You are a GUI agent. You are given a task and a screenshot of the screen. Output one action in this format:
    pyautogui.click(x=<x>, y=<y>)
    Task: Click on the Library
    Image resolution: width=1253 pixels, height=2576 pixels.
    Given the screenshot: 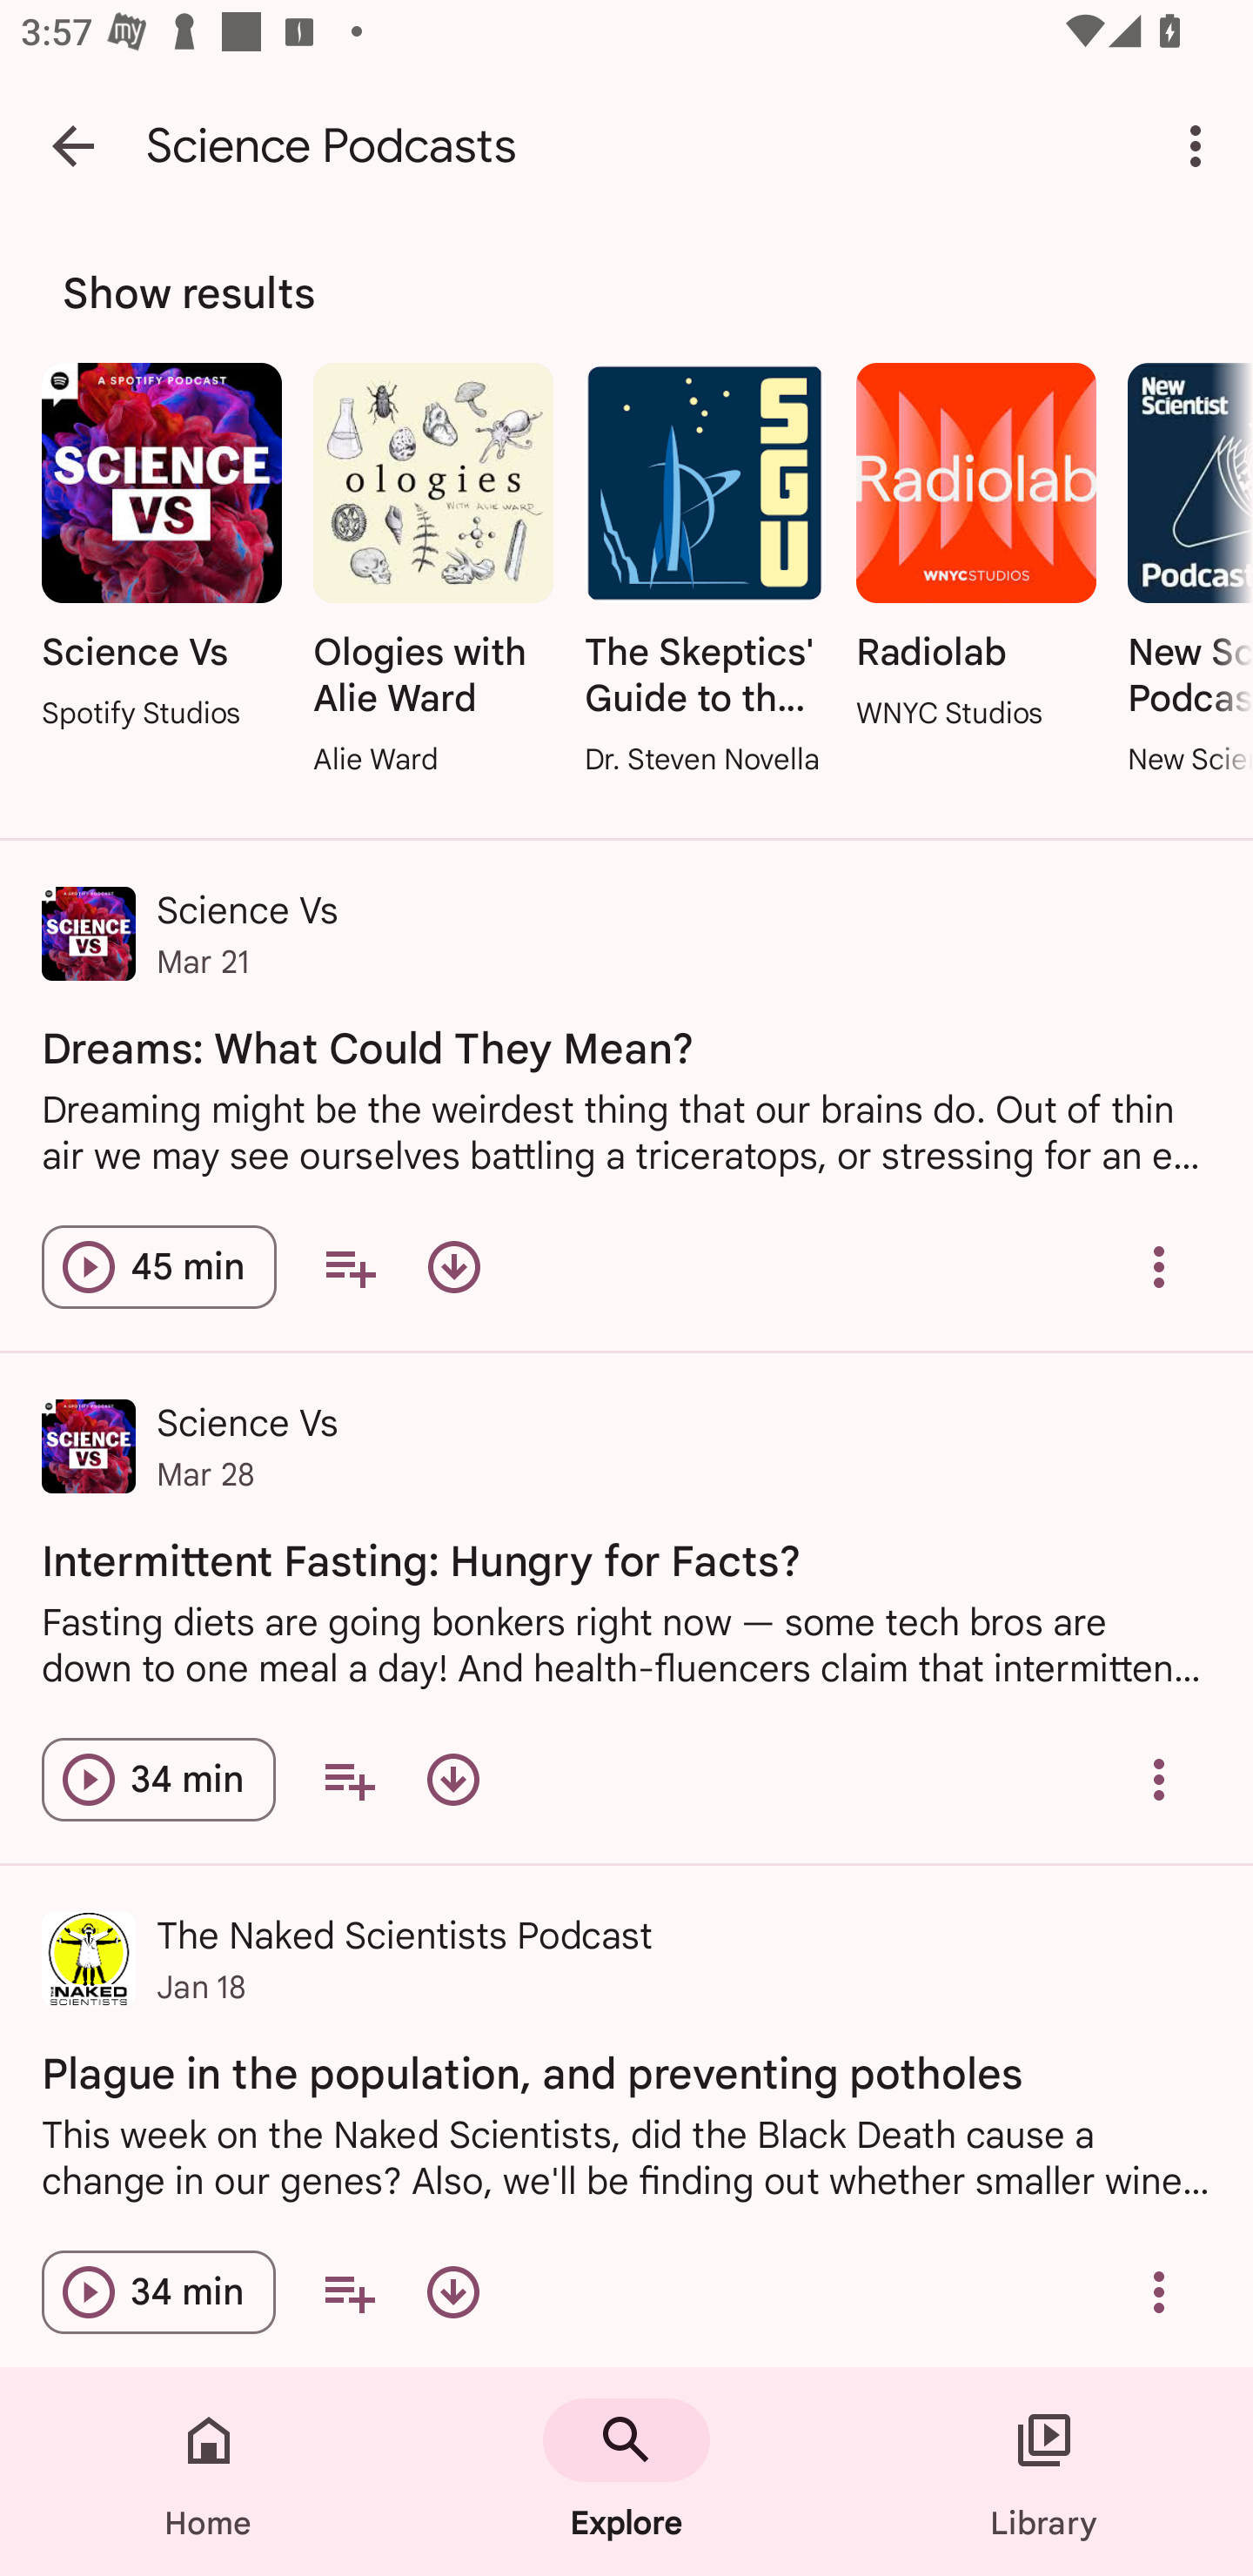 What is the action you would take?
    pyautogui.click(x=1044, y=2472)
    